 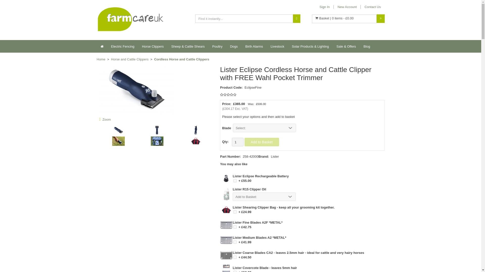 I want to click on Add to Basket, so click(x=298, y=180).